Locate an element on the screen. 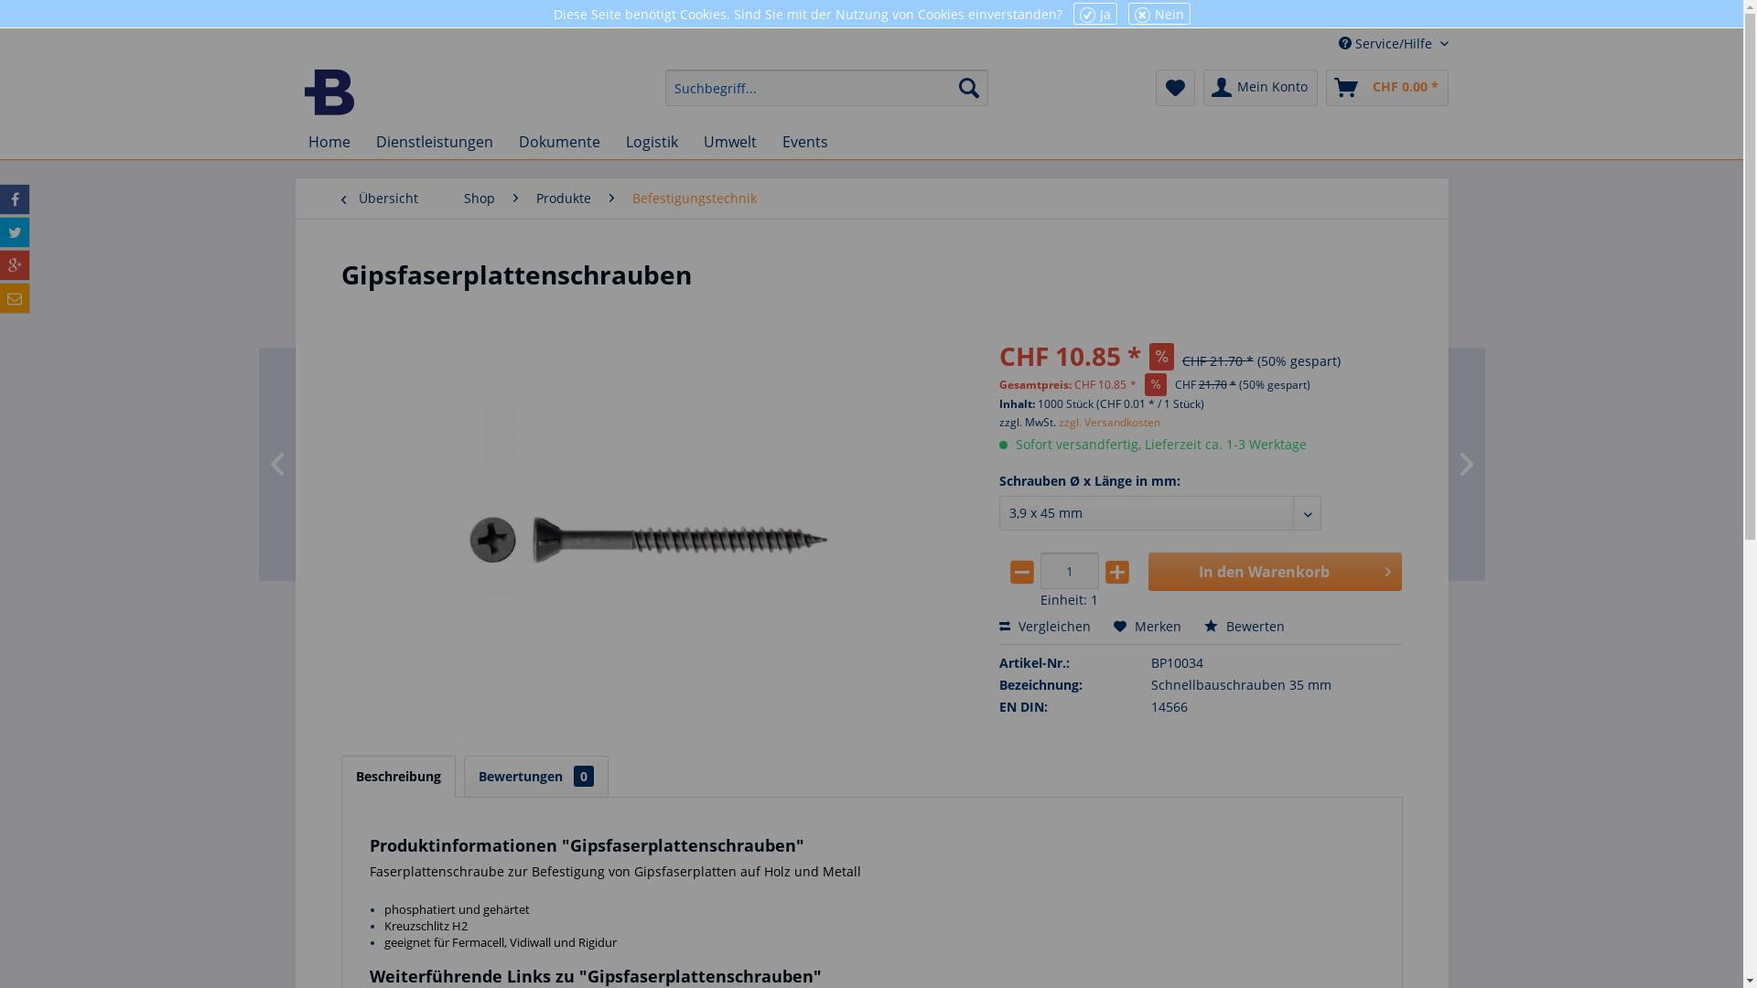 The image size is (1757, 988). Merken is located at coordinates (1148, 626).